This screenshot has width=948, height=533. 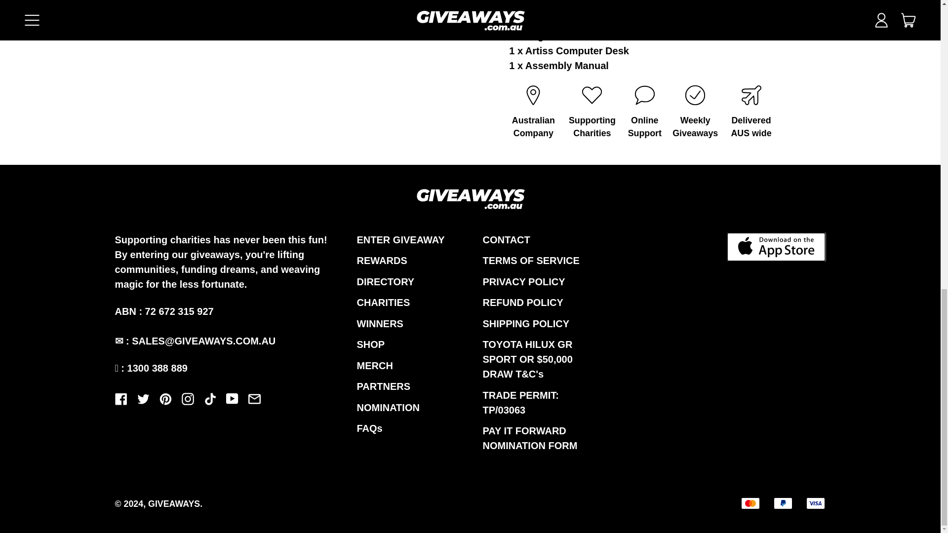 What do you see at coordinates (188, 402) in the screenshot?
I see `Instagram` at bounding box center [188, 402].